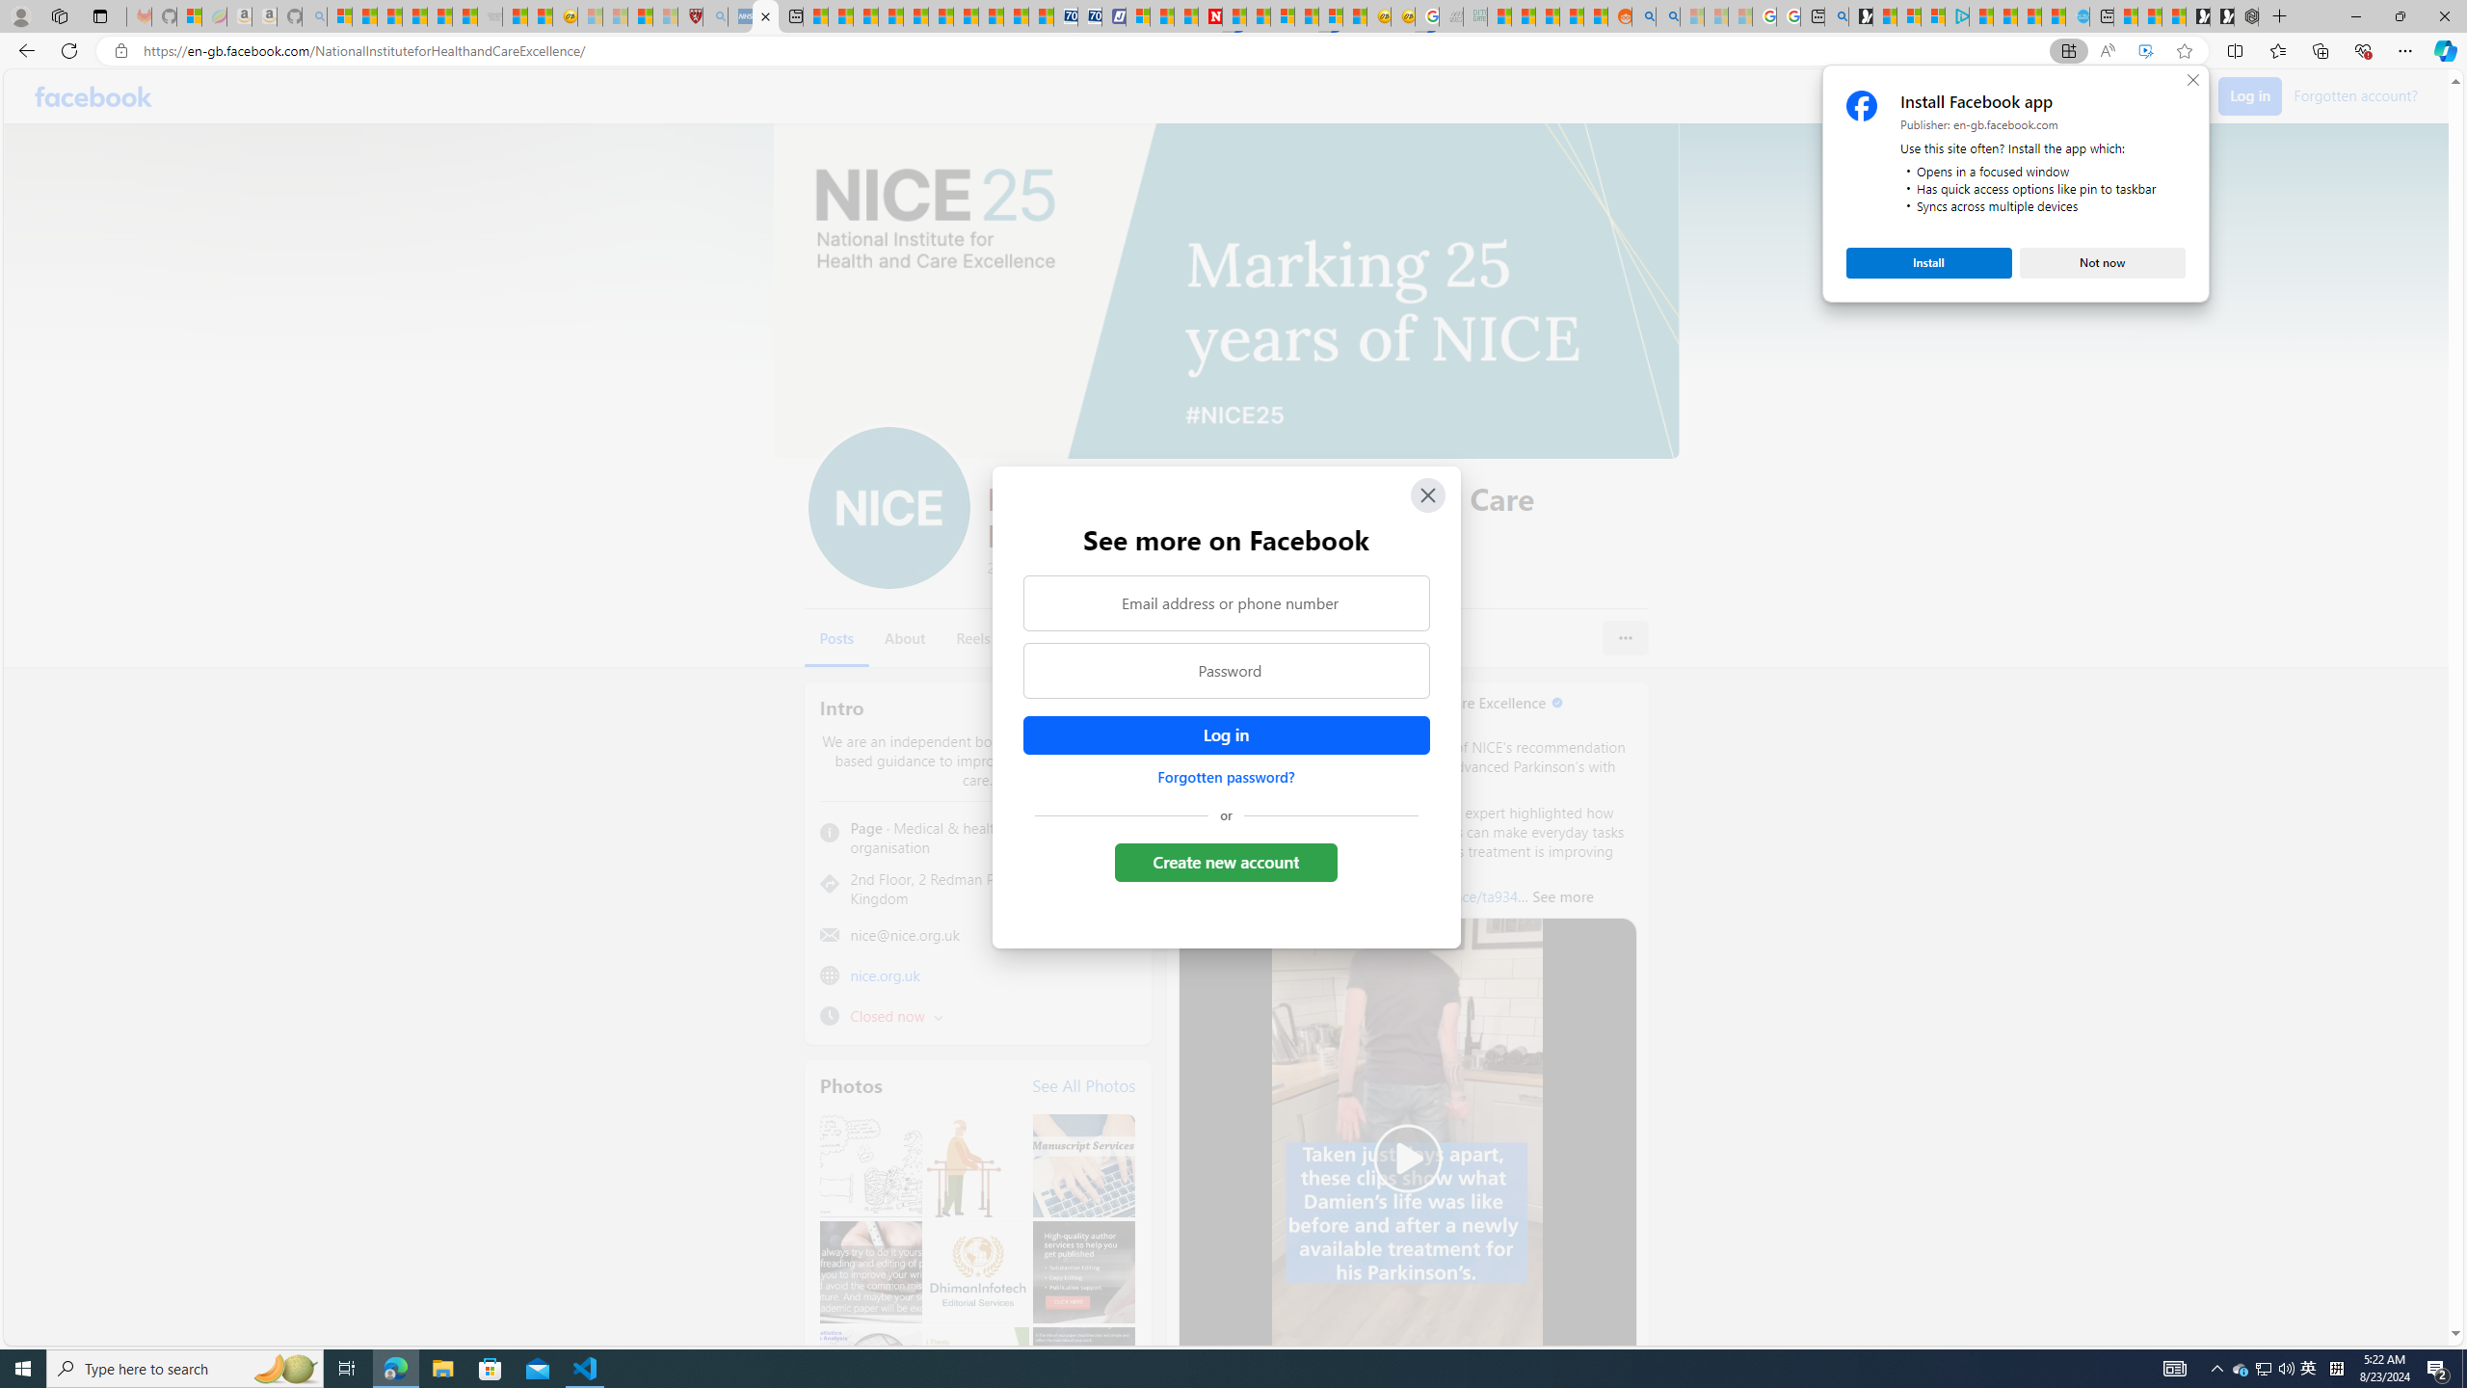  I want to click on File Explorer, so click(442, 1369).